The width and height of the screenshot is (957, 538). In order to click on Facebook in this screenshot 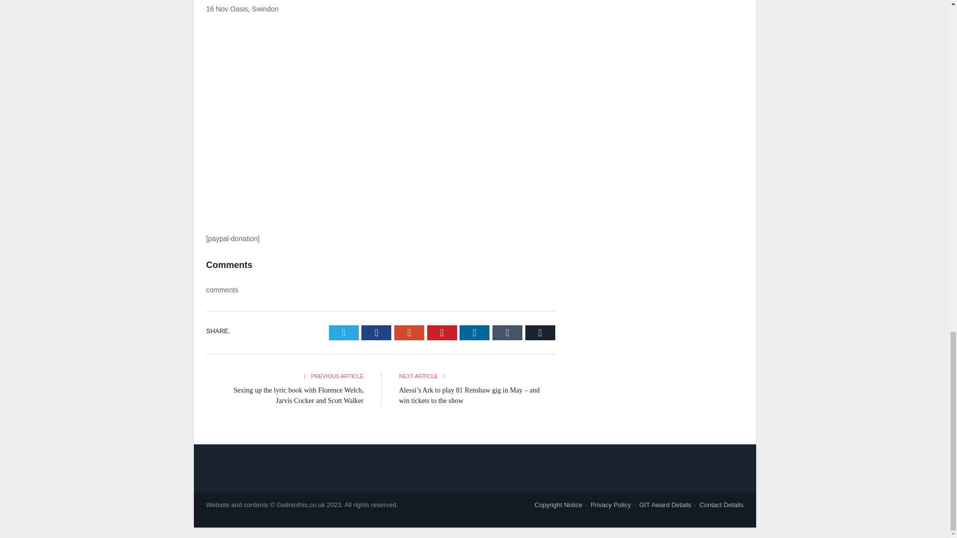, I will do `click(376, 333)`.